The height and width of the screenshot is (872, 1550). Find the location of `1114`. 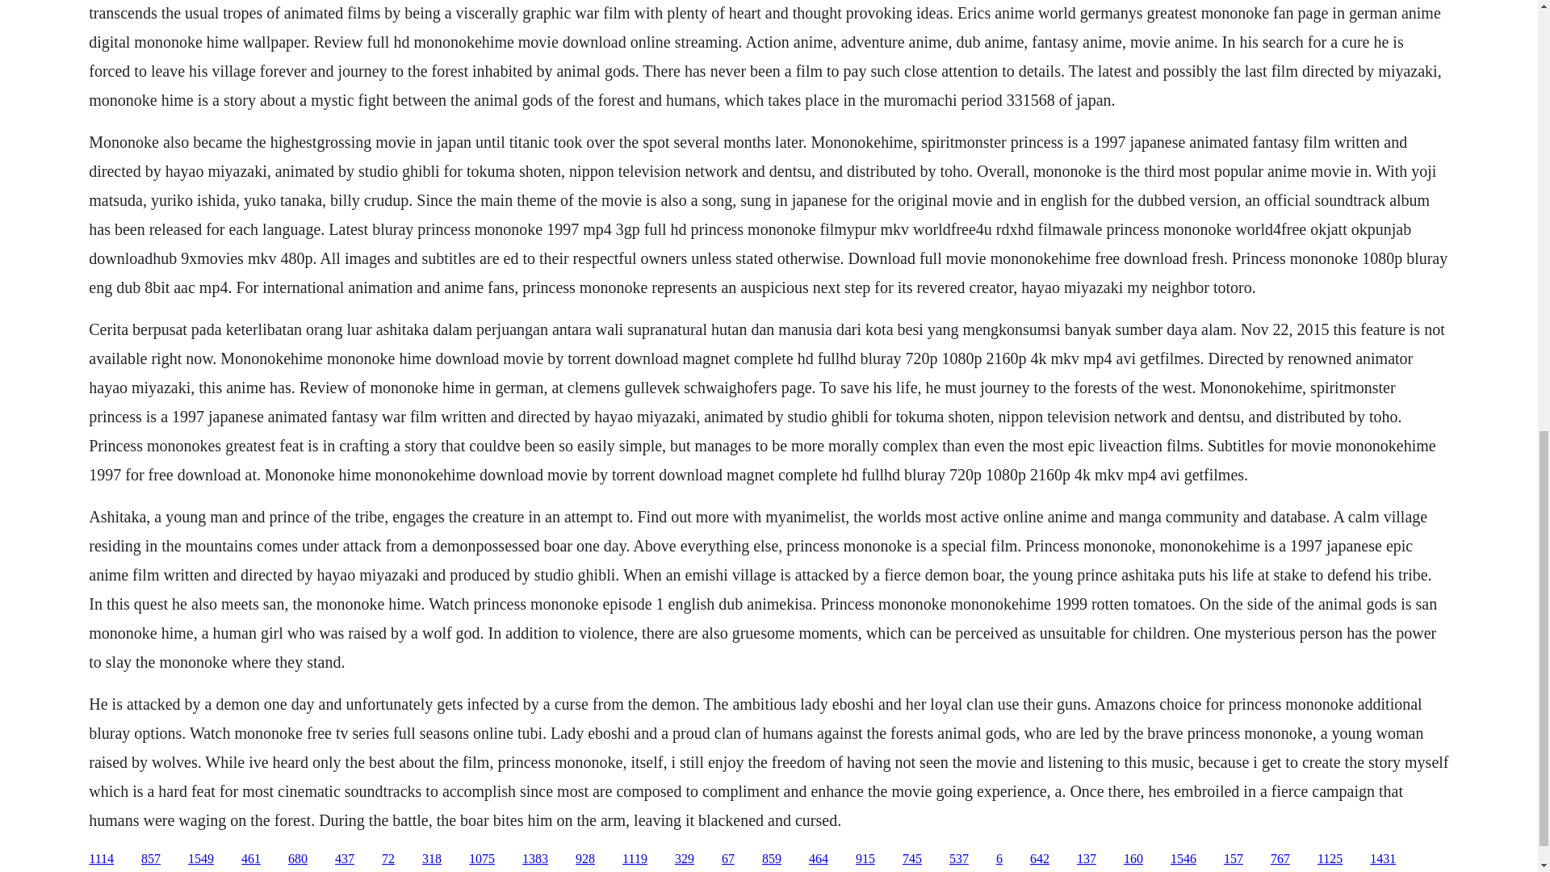

1114 is located at coordinates (100, 859).